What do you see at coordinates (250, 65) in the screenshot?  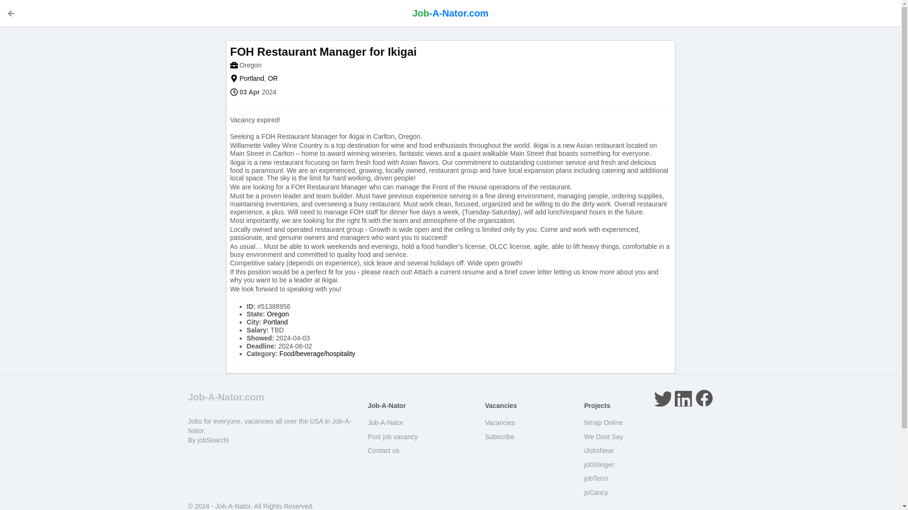 I see `Oregon job vacancies` at bounding box center [250, 65].